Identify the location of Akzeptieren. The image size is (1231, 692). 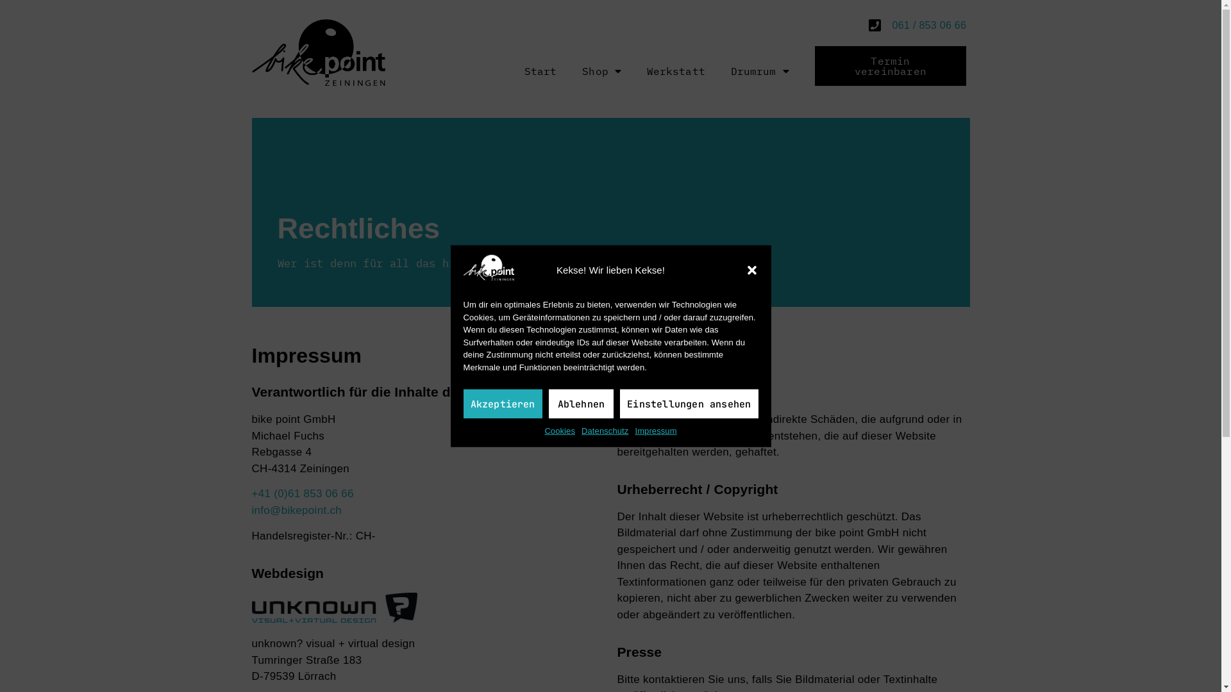
(503, 404).